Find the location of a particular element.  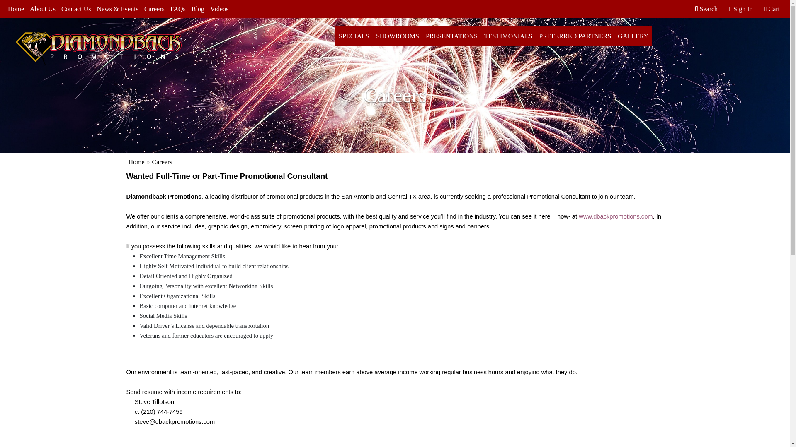

About Us is located at coordinates (42, 9).